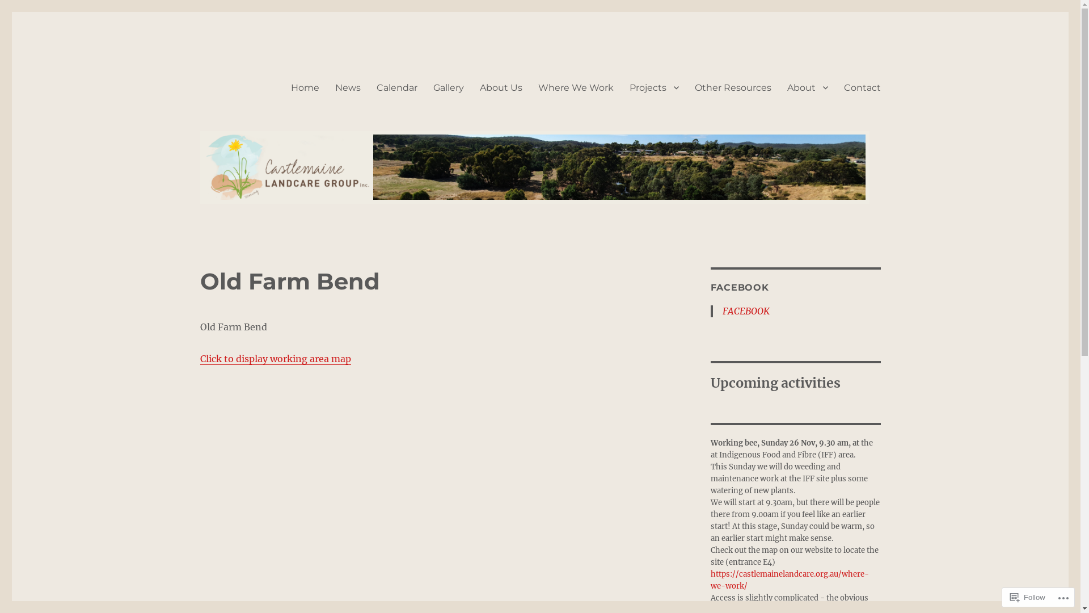 This screenshot has width=1089, height=613. What do you see at coordinates (862, 87) in the screenshot?
I see `Contact` at bounding box center [862, 87].